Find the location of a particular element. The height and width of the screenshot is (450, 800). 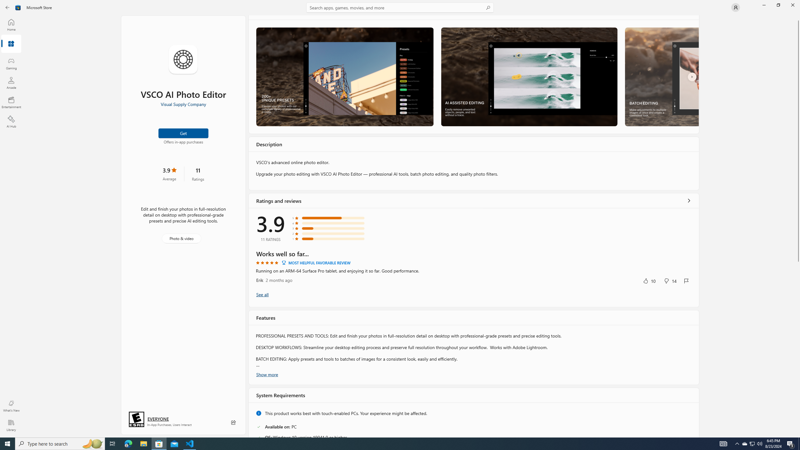

3.9 stars. Click to skip to ratings and reviews is located at coordinates (169, 174).